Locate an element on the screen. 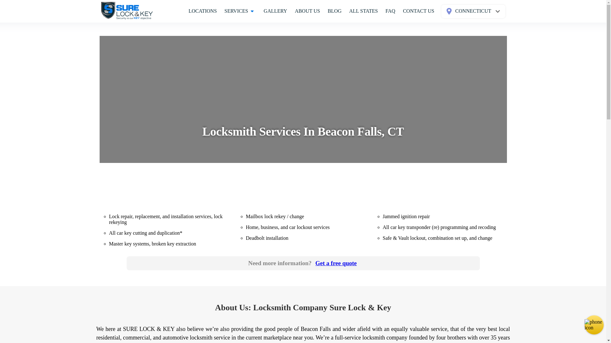 Image resolution: width=611 pixels, height=343 pixels. ABOUT US is located at coordinates (307, 11).